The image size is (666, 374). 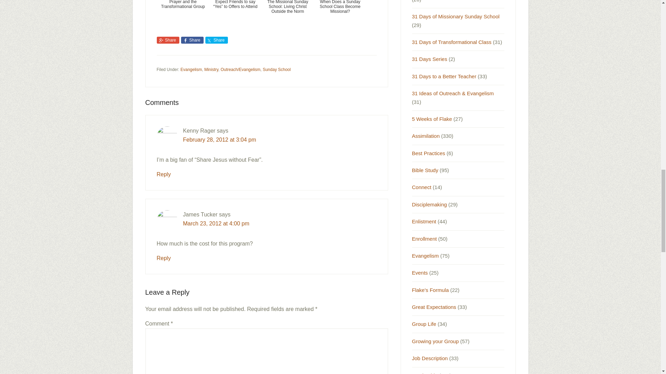 What do you see at coordinates (164, 258) in the screenshot?
I see `Reply` at bounding box center [164, 258].